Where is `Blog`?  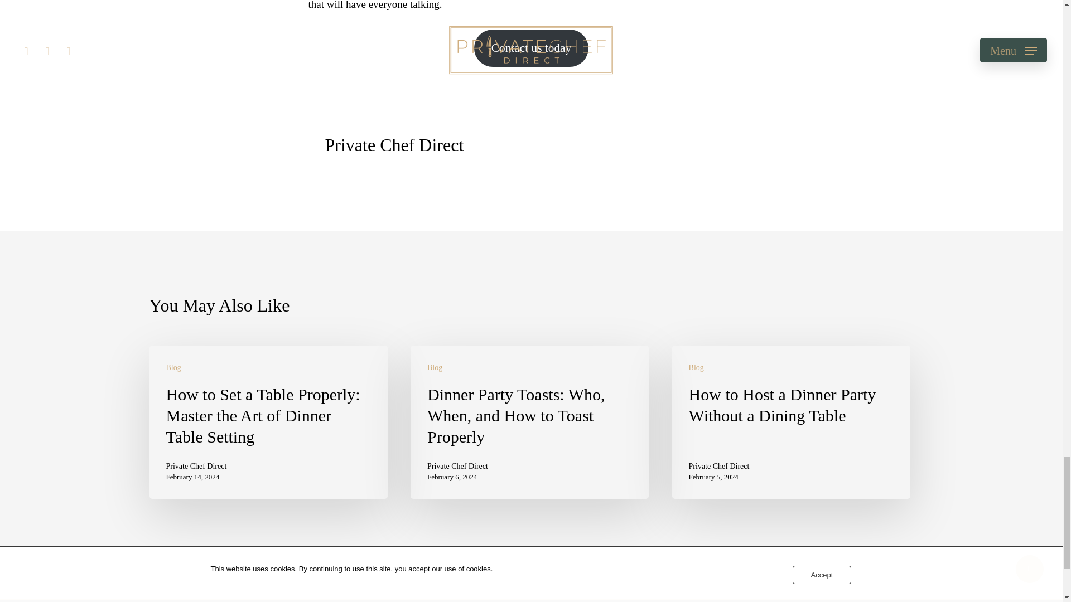
Blog is located at coordinates (173, 367).